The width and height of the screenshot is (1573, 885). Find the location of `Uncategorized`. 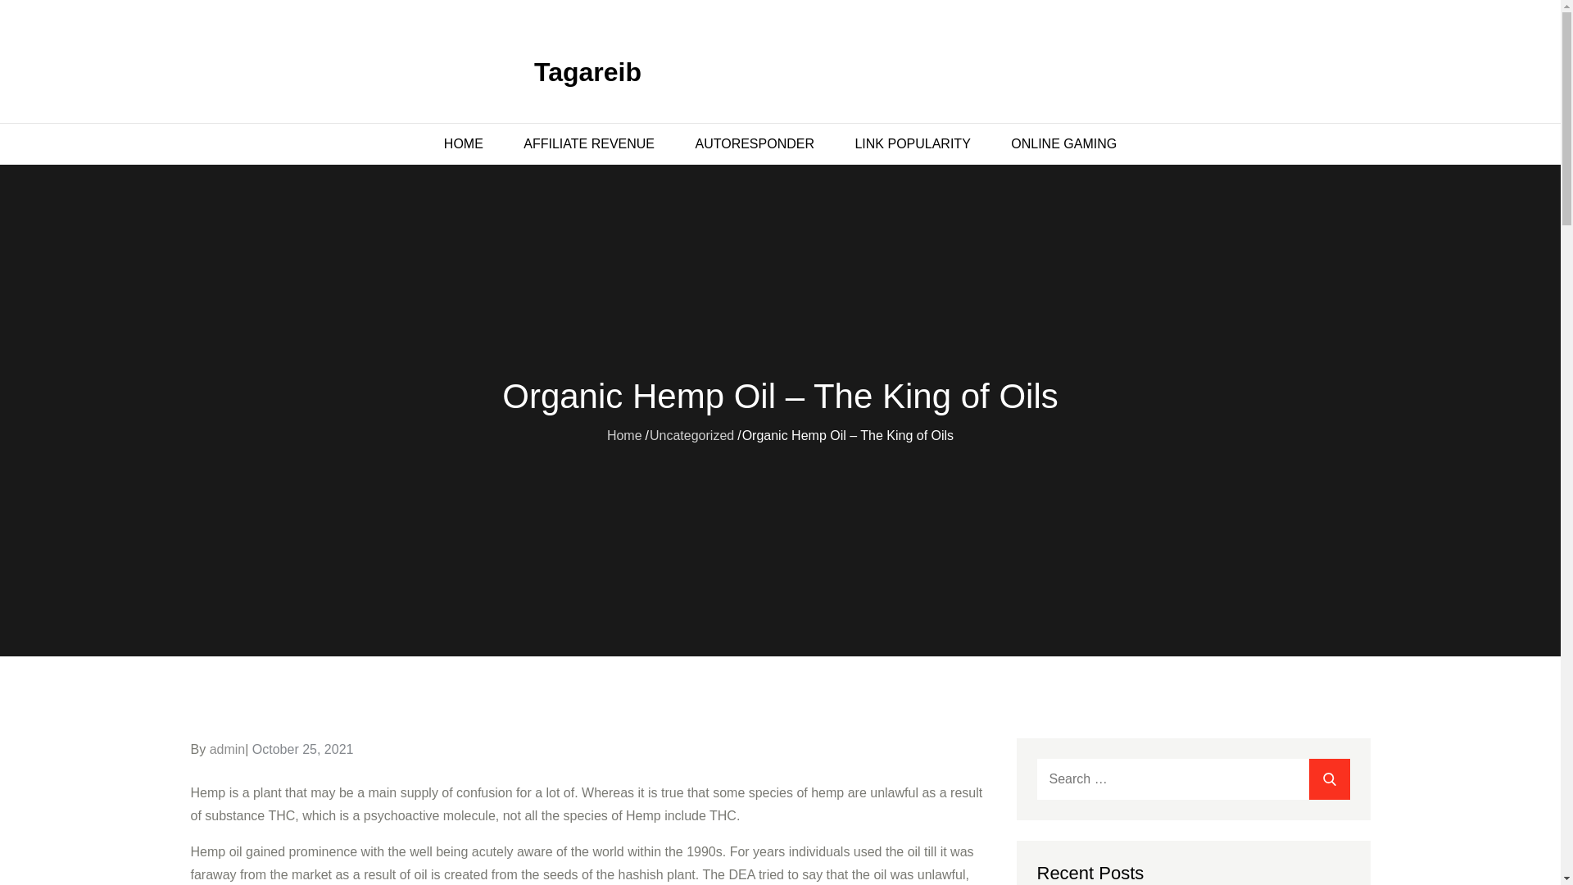

Uncategorized is located at coordinates (691, 435).